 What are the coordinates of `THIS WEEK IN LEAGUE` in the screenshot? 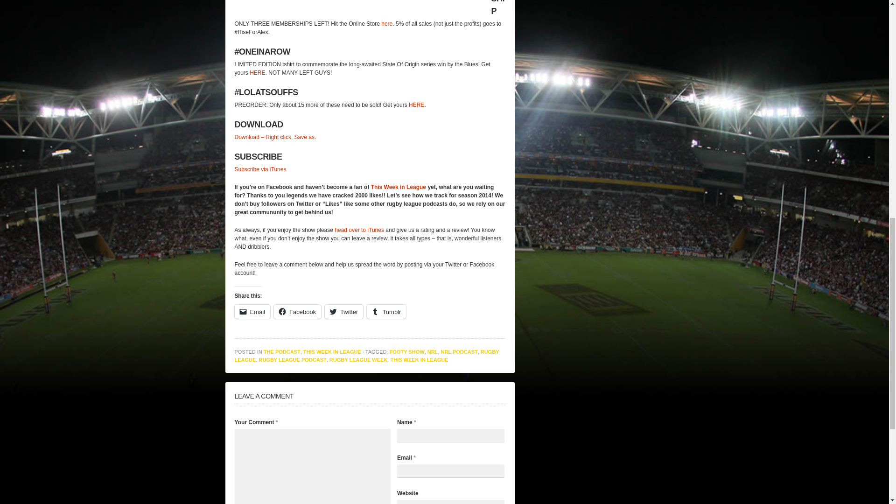 It's located at (419, 359).